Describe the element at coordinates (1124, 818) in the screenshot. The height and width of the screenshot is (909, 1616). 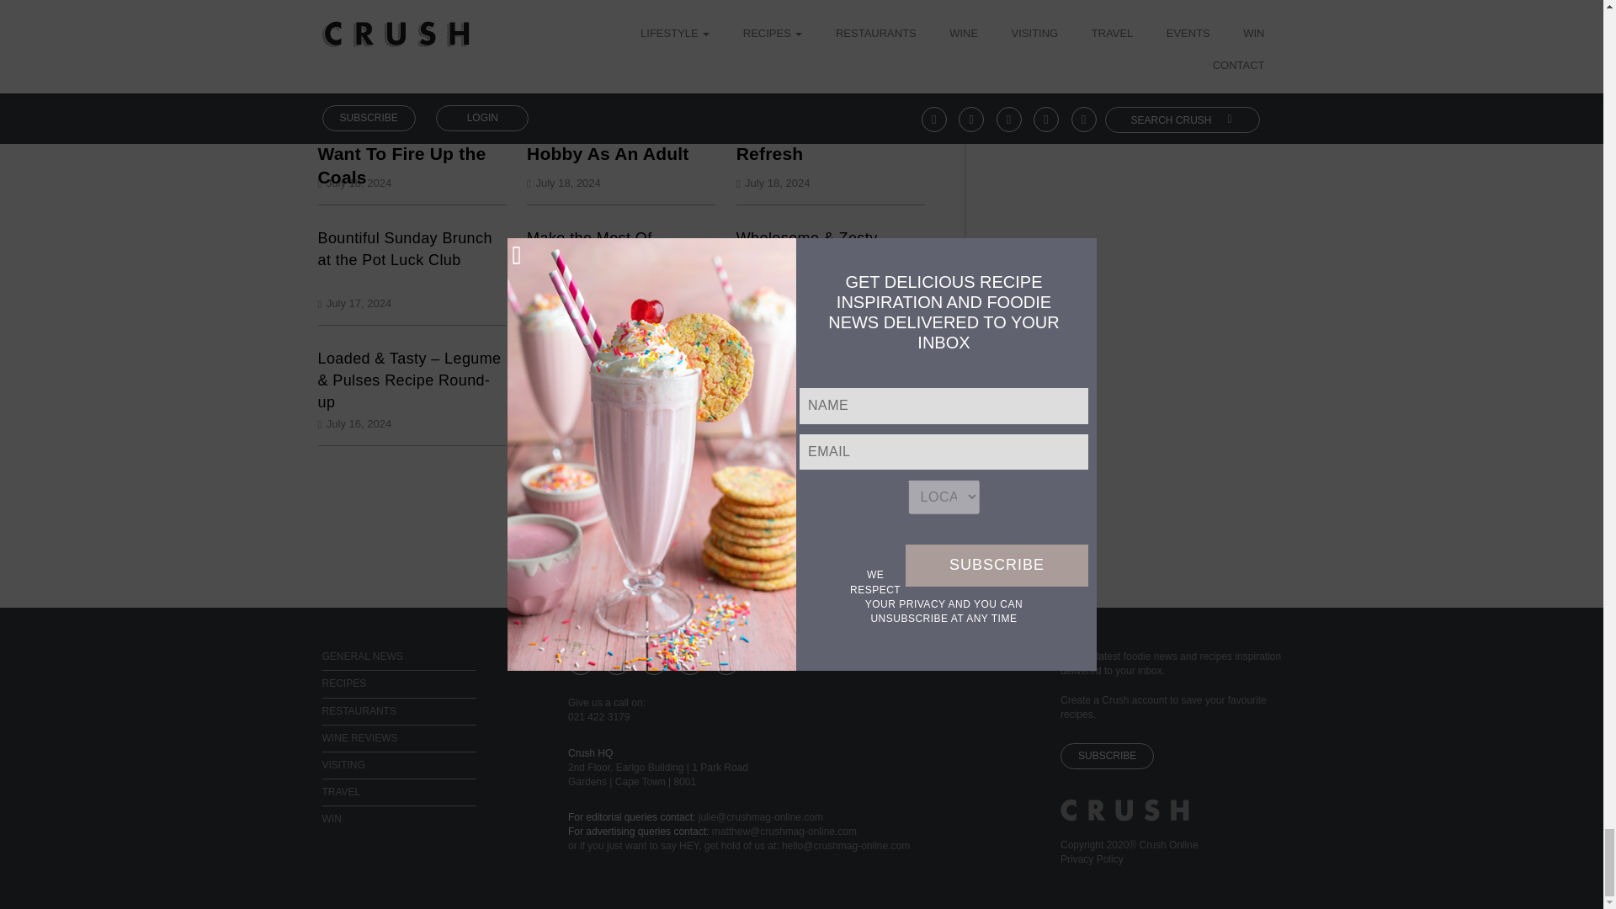
I see `Crush Mag Online` at that location.